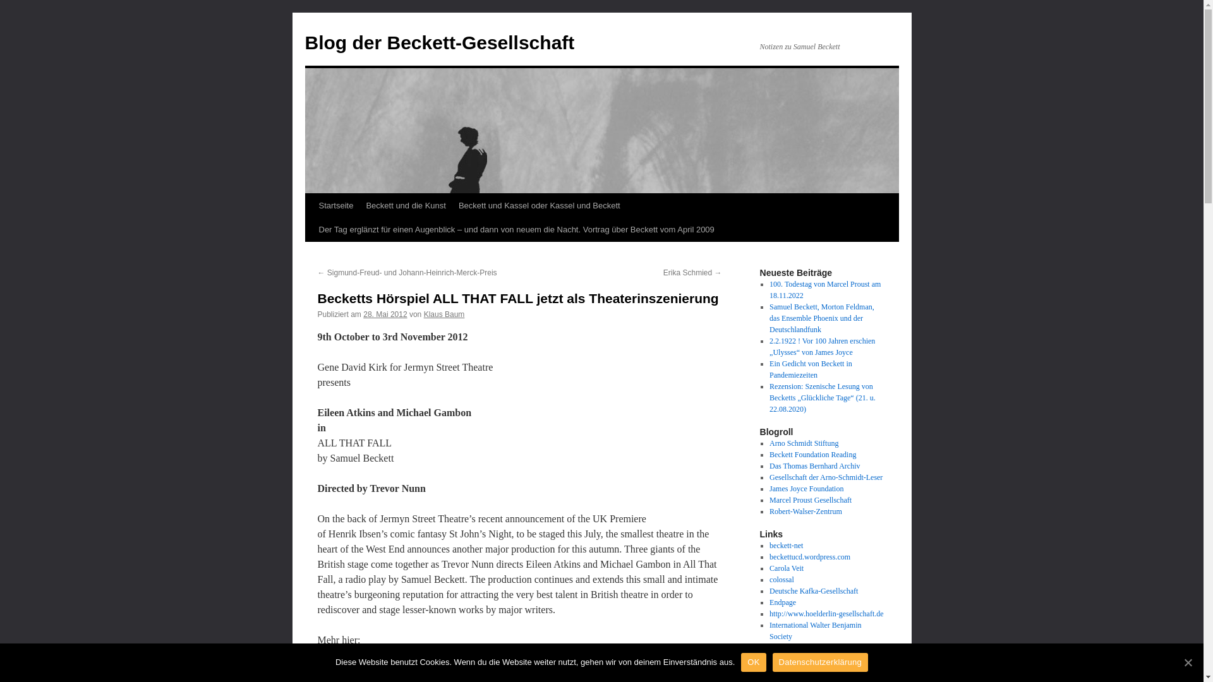 This screenshot has height=682, width=1213. Describe the element at coordinates (786, 546) in the screenshot. I see `beckett-net` at that location.